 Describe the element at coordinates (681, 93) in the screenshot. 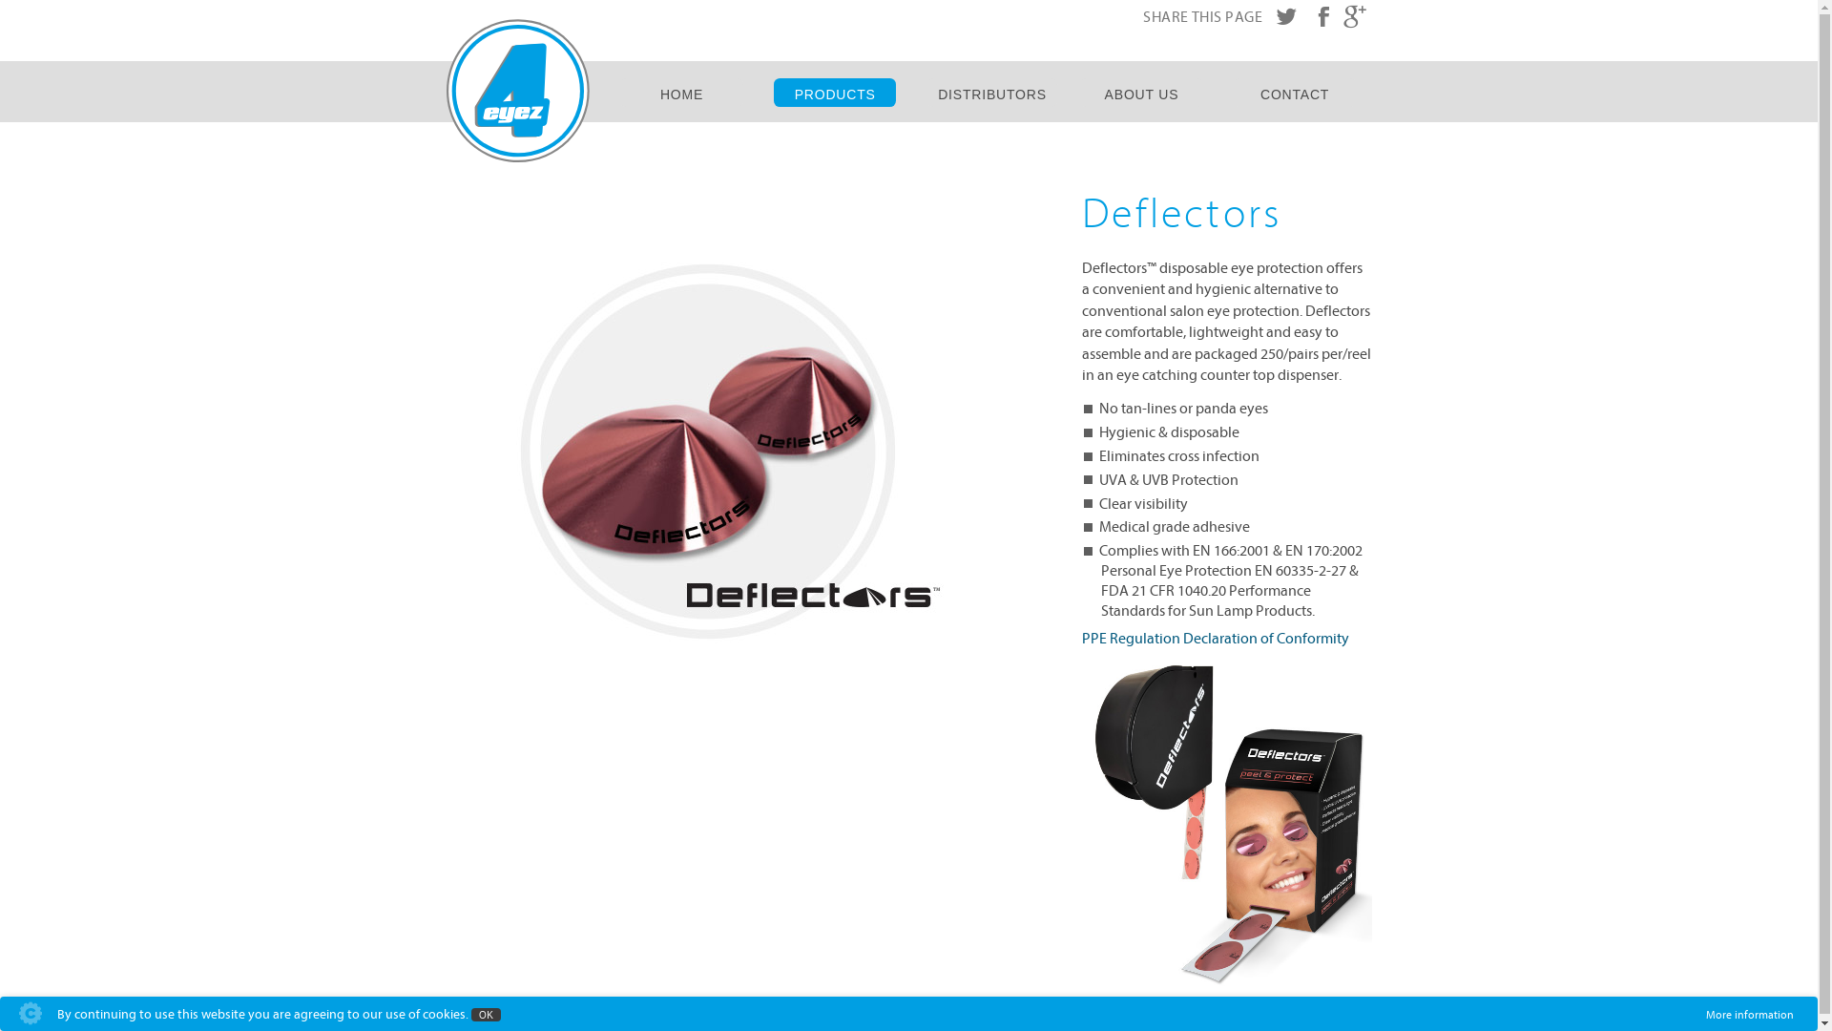

I see `HOME` at that location.